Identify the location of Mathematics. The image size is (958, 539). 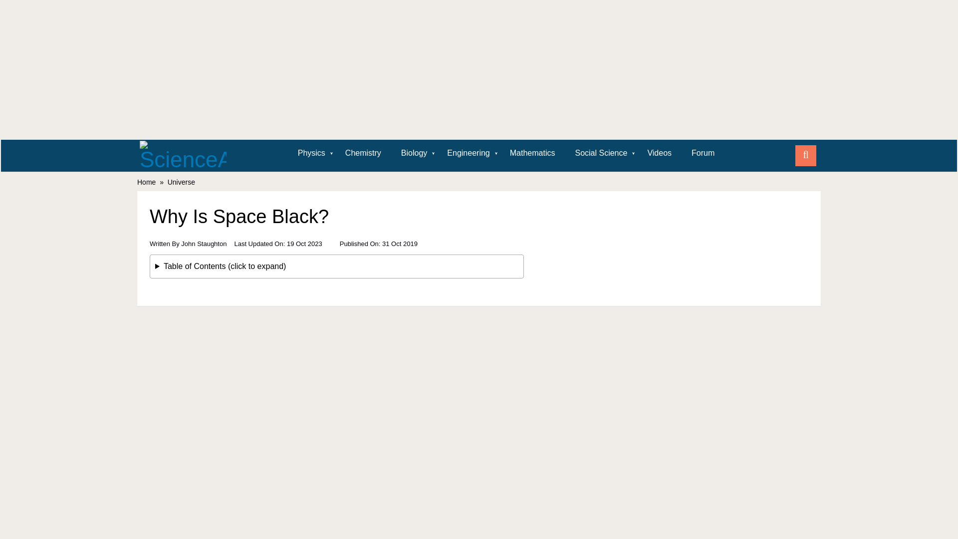
(532, 153).